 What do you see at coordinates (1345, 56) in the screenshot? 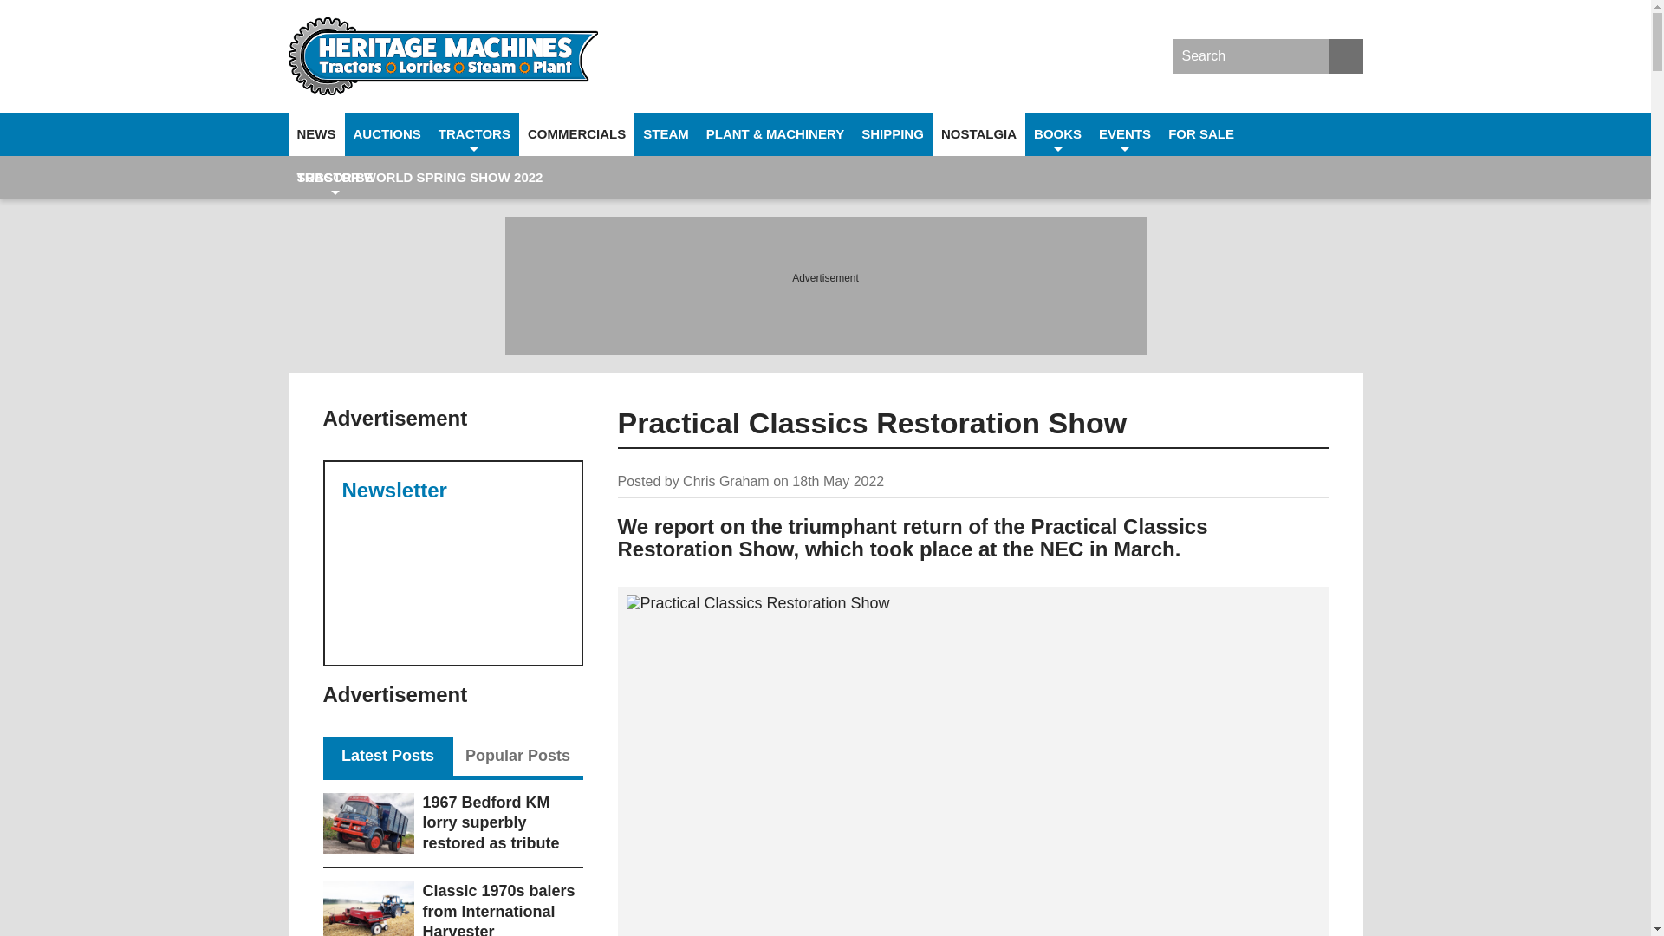
I see `Search` at bounding box center [1345, 56].